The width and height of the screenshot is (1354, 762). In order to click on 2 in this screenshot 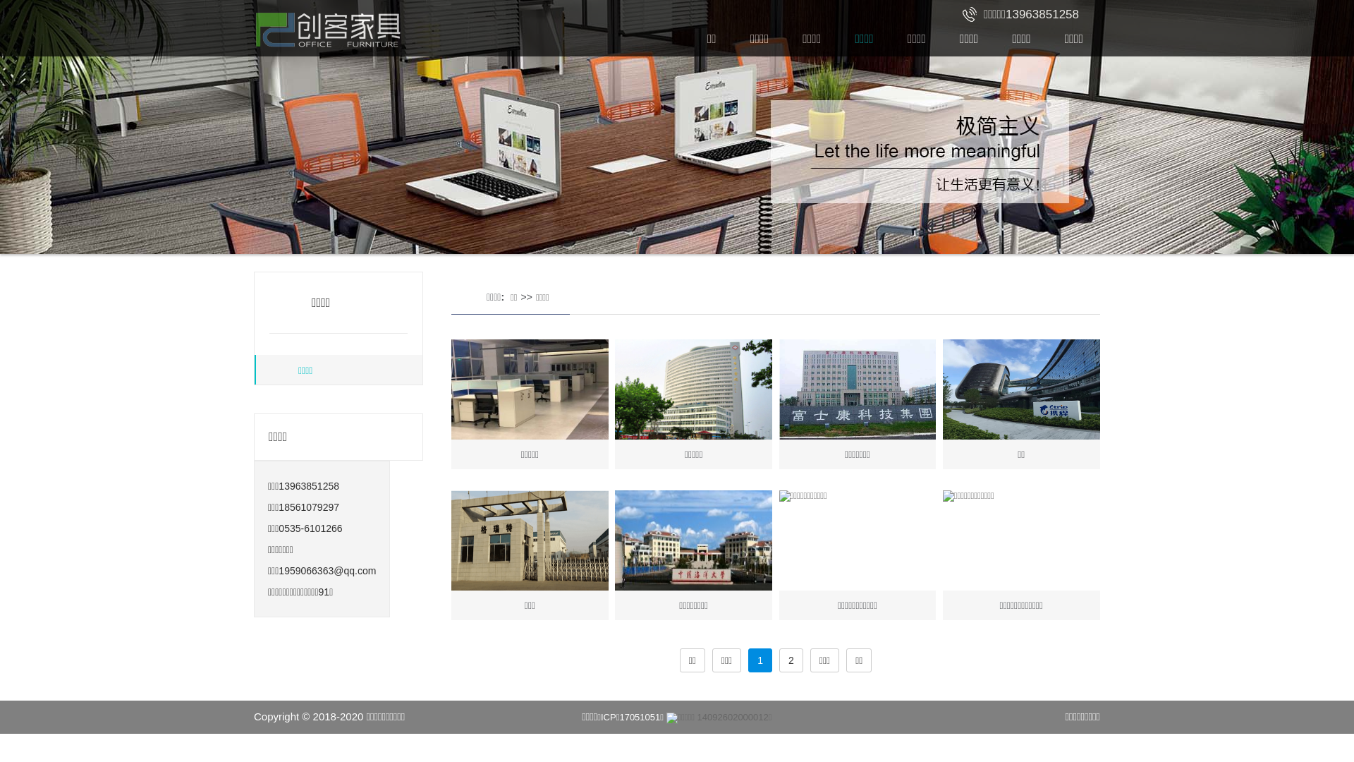, I will do `click(791, 660)`.